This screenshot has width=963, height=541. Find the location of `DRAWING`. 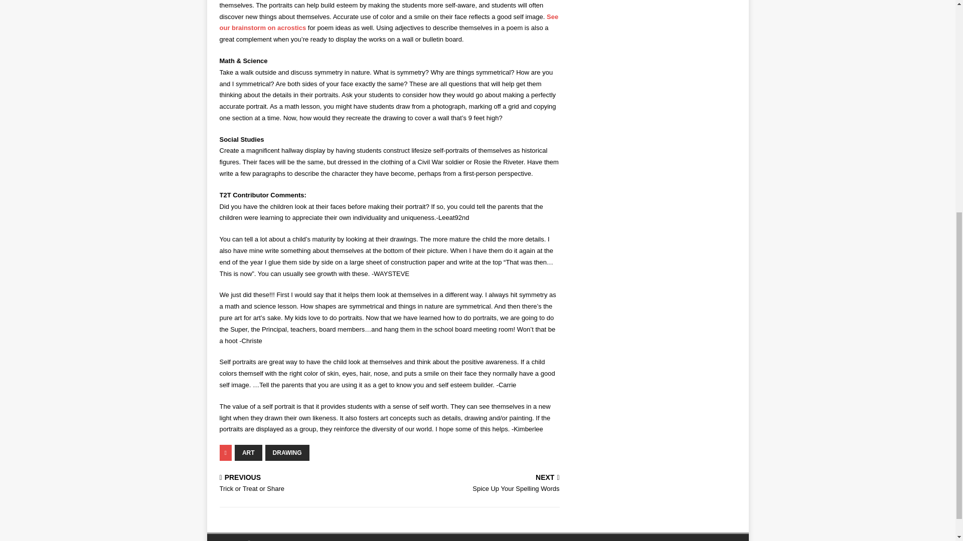

DRAWING is located at coordinates (248, 453).